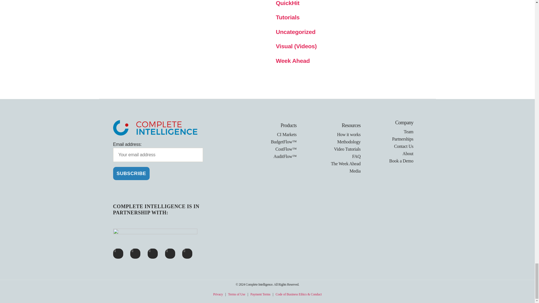  I want to click on Subscribe, so click(131, 173).